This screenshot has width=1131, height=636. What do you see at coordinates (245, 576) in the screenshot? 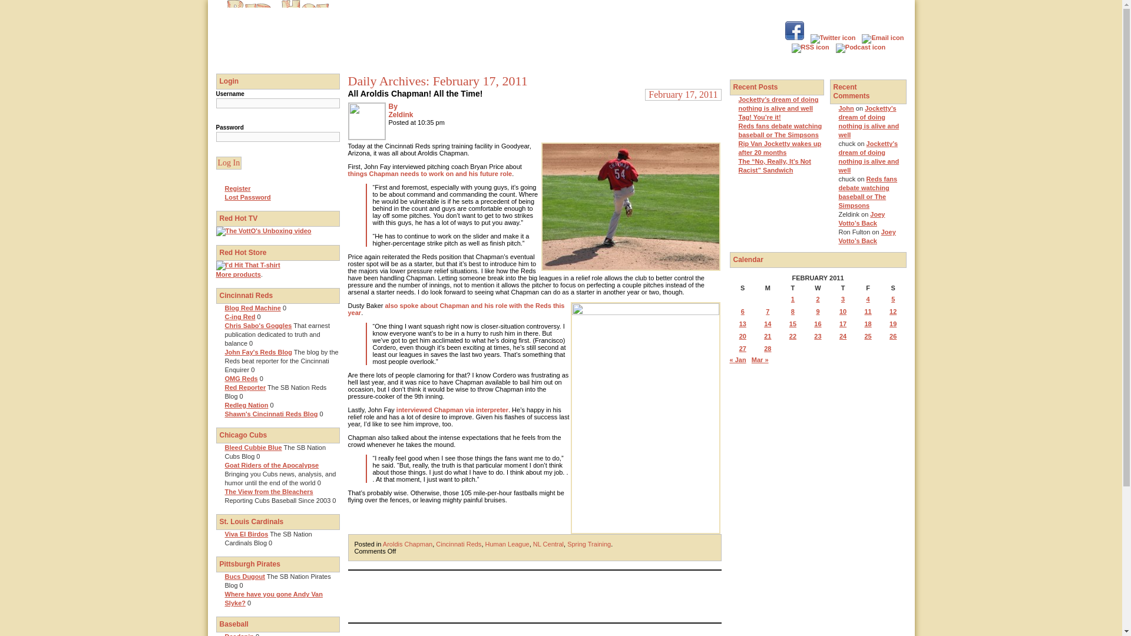
I see `Bucs Dugout` at bounding box center [245, 576].